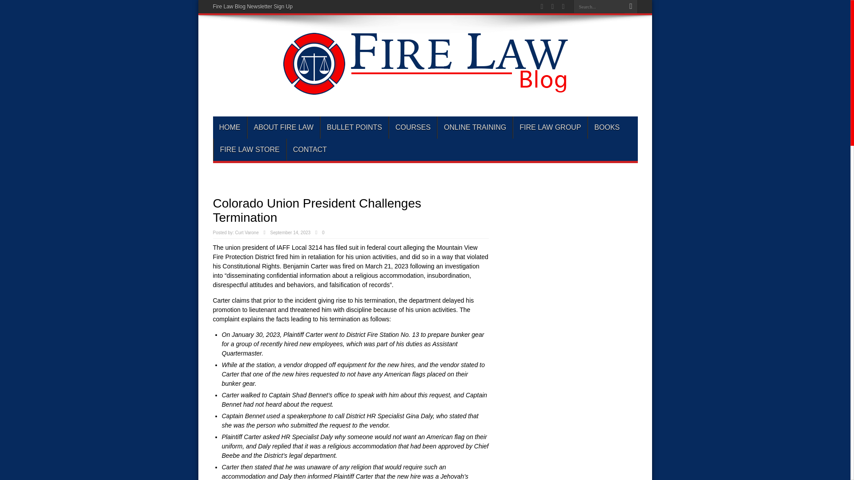 The image size is (854, 480). Describe the element at coordinates (283, 128) in the screenshot. I see `ABOUT FIRE LAW` at that location.